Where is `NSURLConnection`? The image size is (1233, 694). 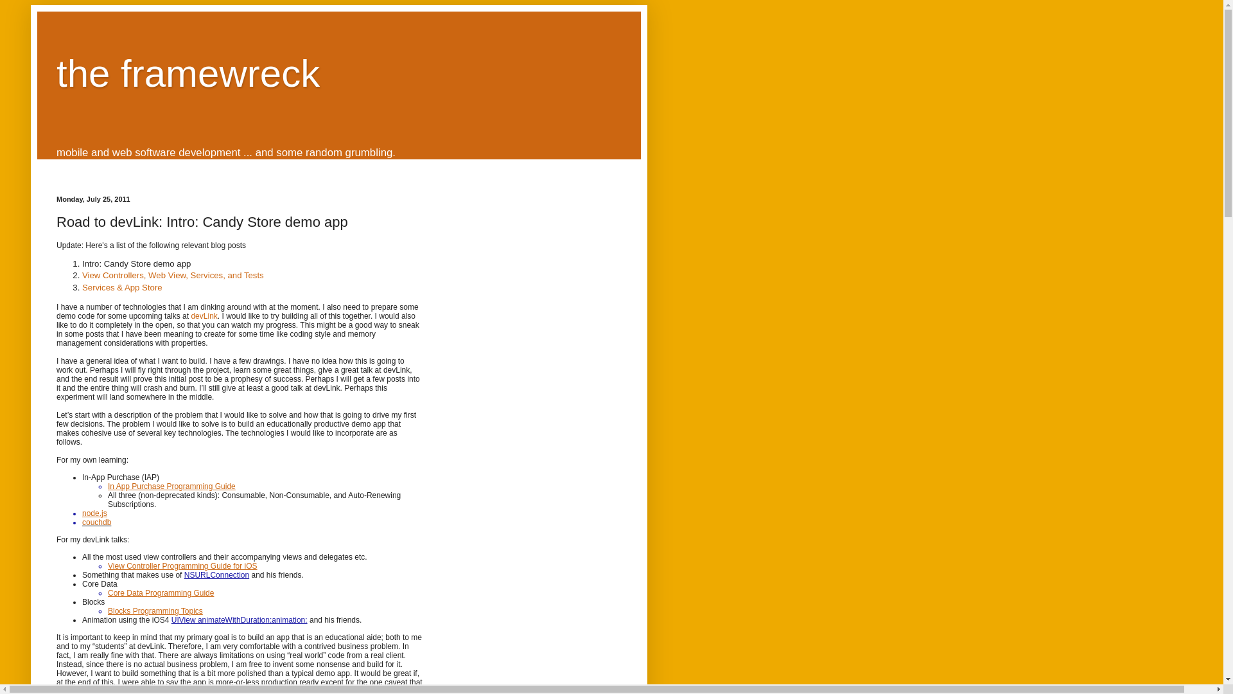
NSURLConnection is located at coordinates (216, 574).